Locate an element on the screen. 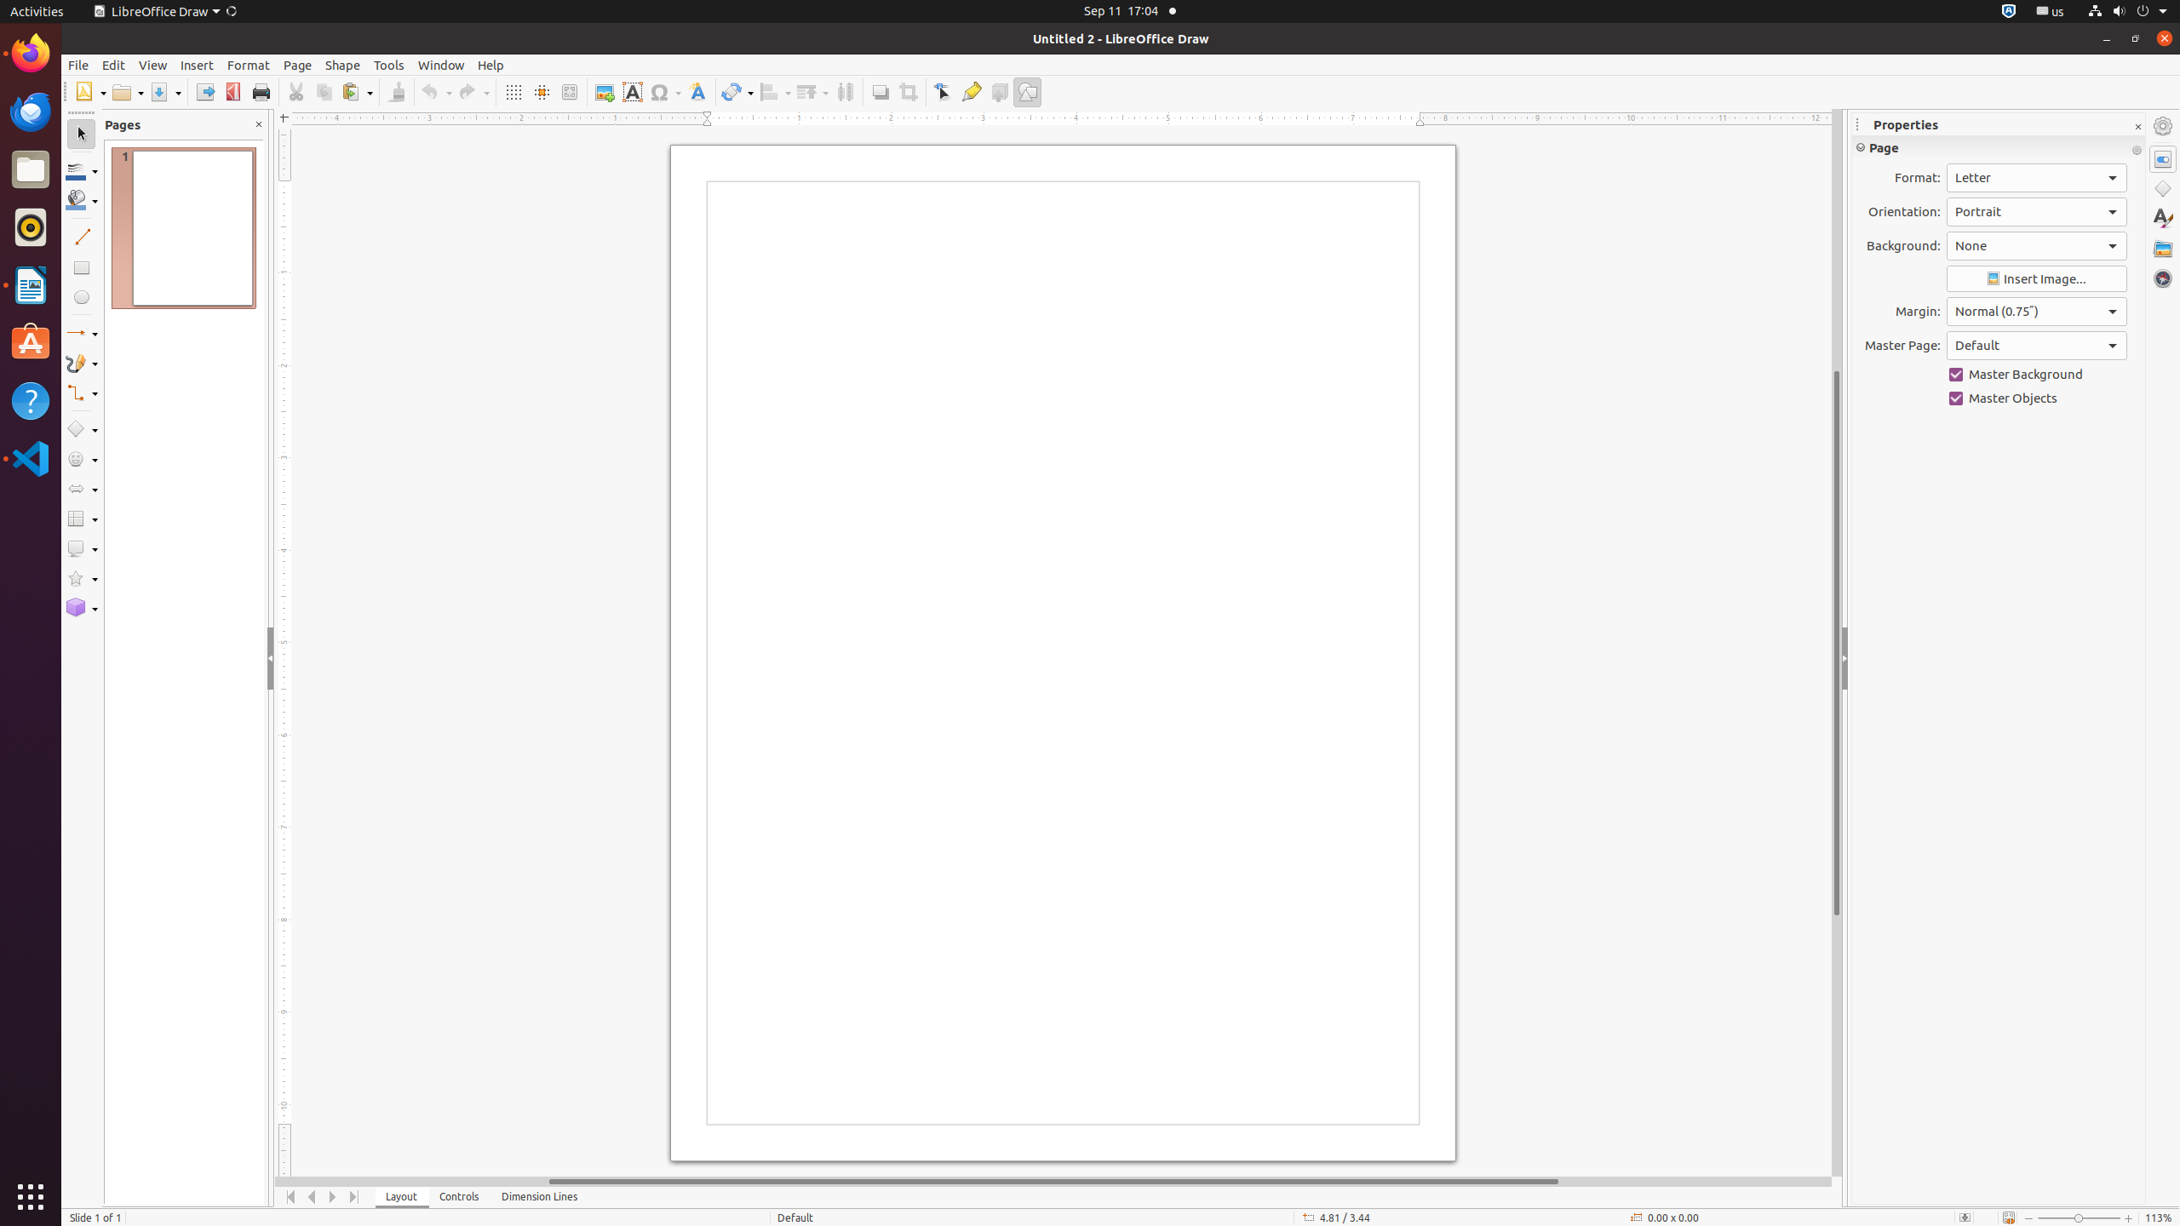 The height and width of the screenshot is (1226, 2180). More Options is located at coordinates (2137, 151).